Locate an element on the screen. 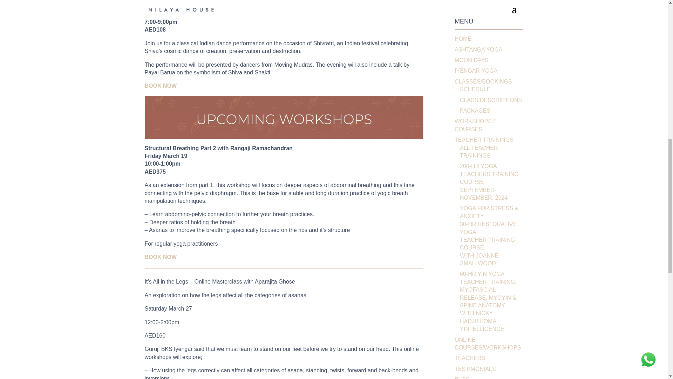 The image size is (673, 379). BOOK NOW is located at coordinates (161, 257).